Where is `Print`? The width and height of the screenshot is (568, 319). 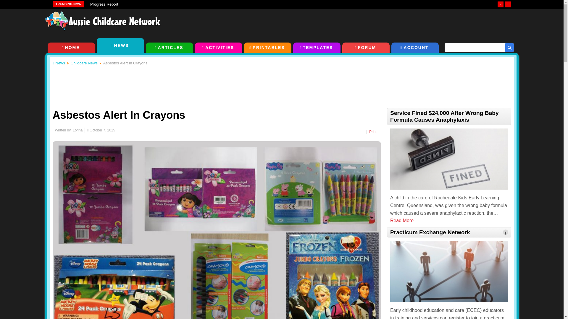
Print is located at coordinates (373, 131).